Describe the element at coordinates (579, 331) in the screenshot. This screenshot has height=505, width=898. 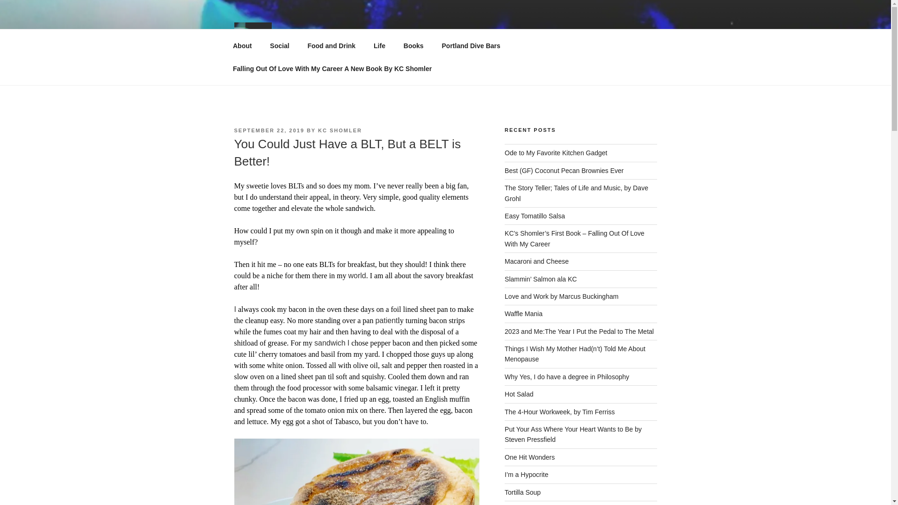
I see `2023 and Me:The Year I Put the Pedal to The Metal` at that location.